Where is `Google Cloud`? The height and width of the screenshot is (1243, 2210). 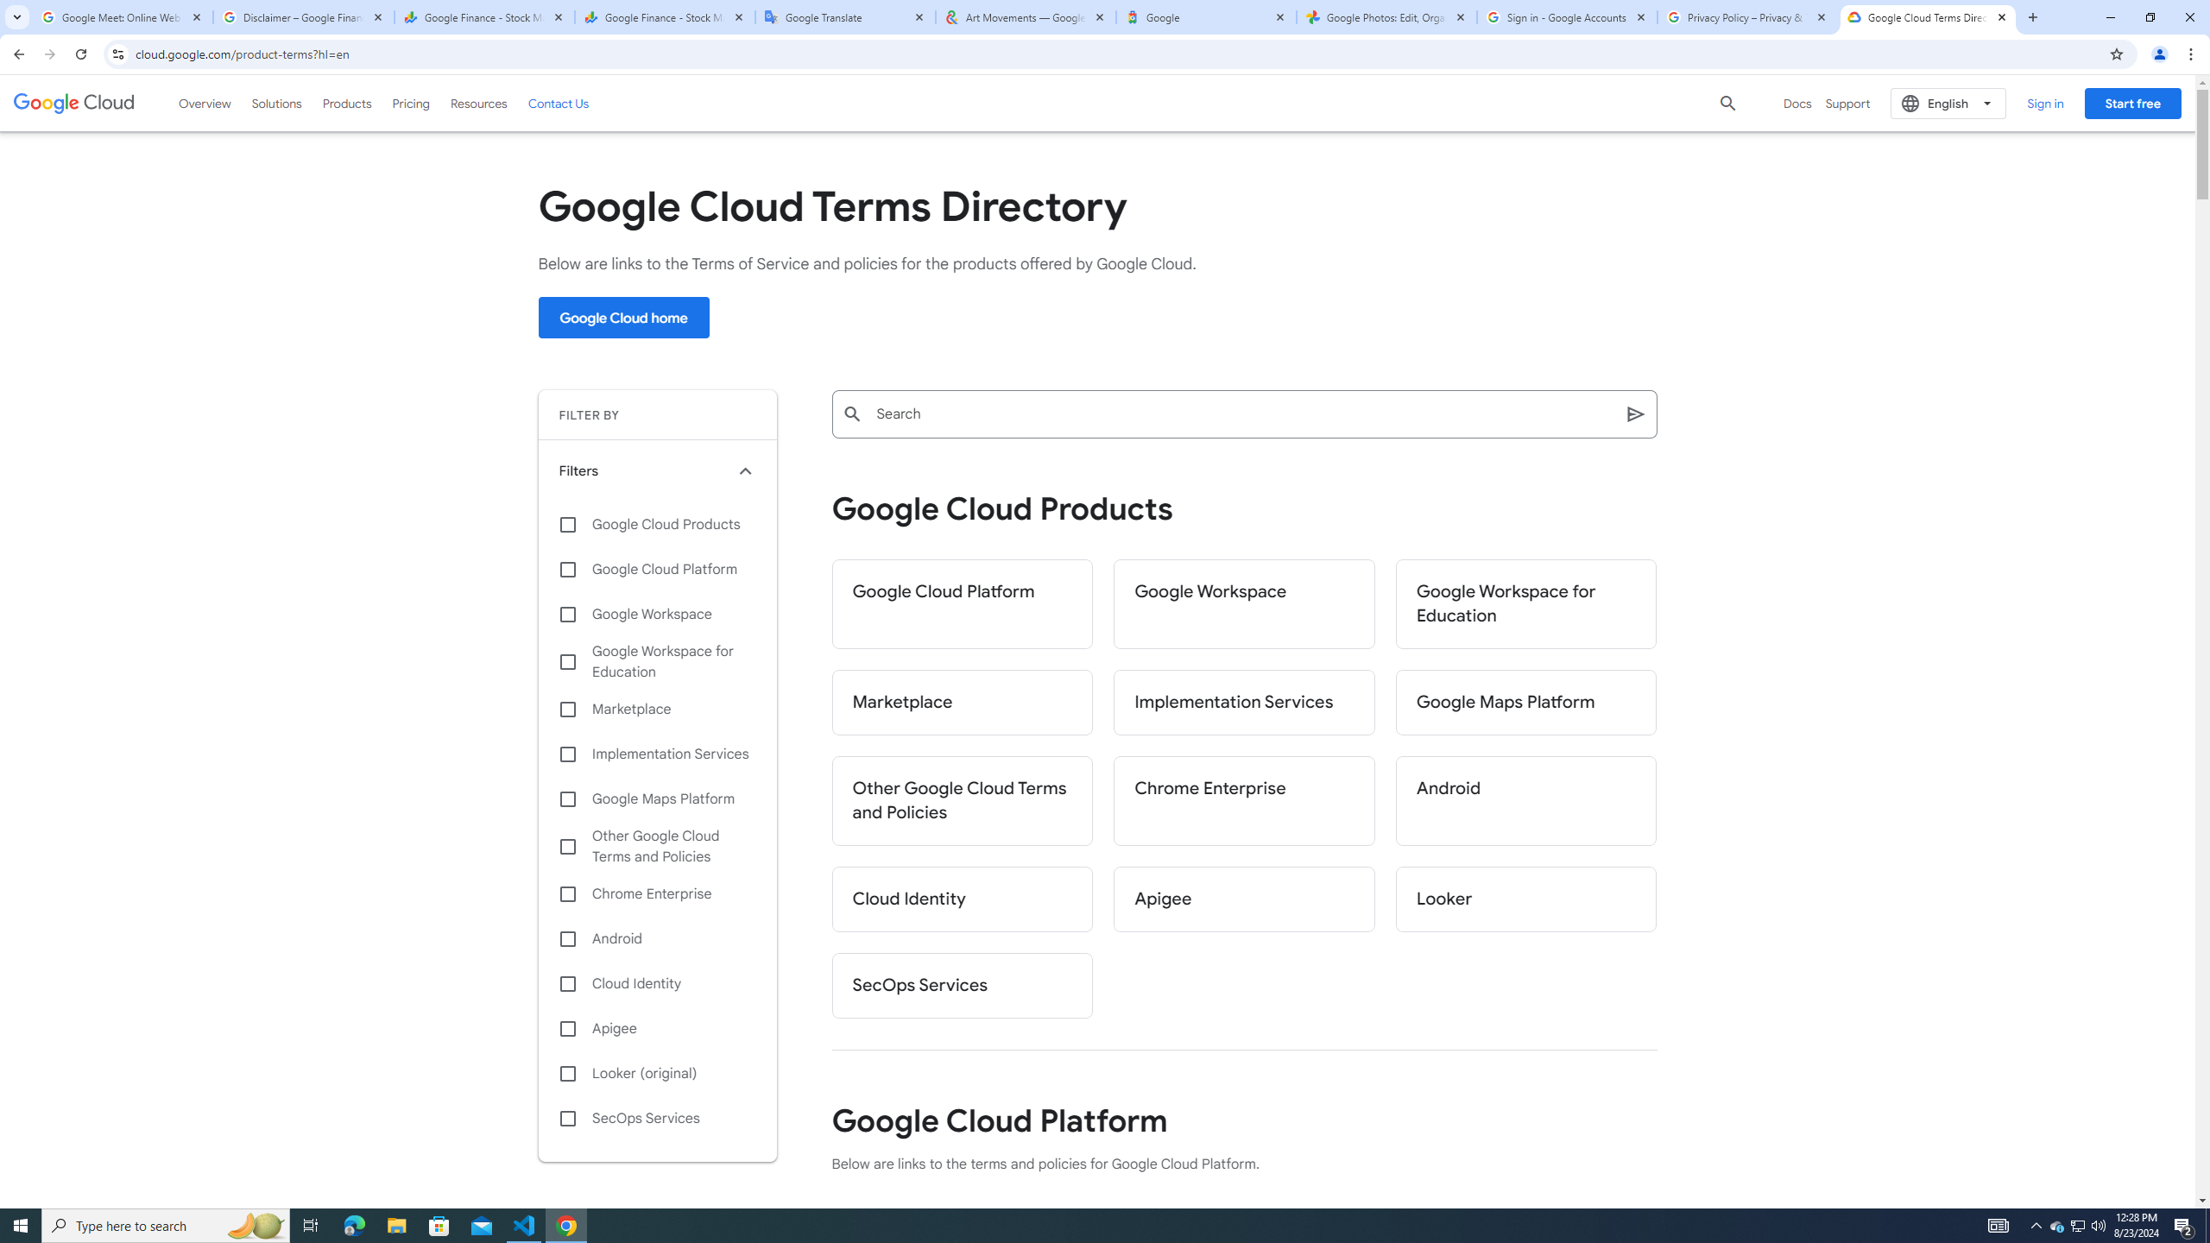
Google Cloud is located at coordinates (74, 103).